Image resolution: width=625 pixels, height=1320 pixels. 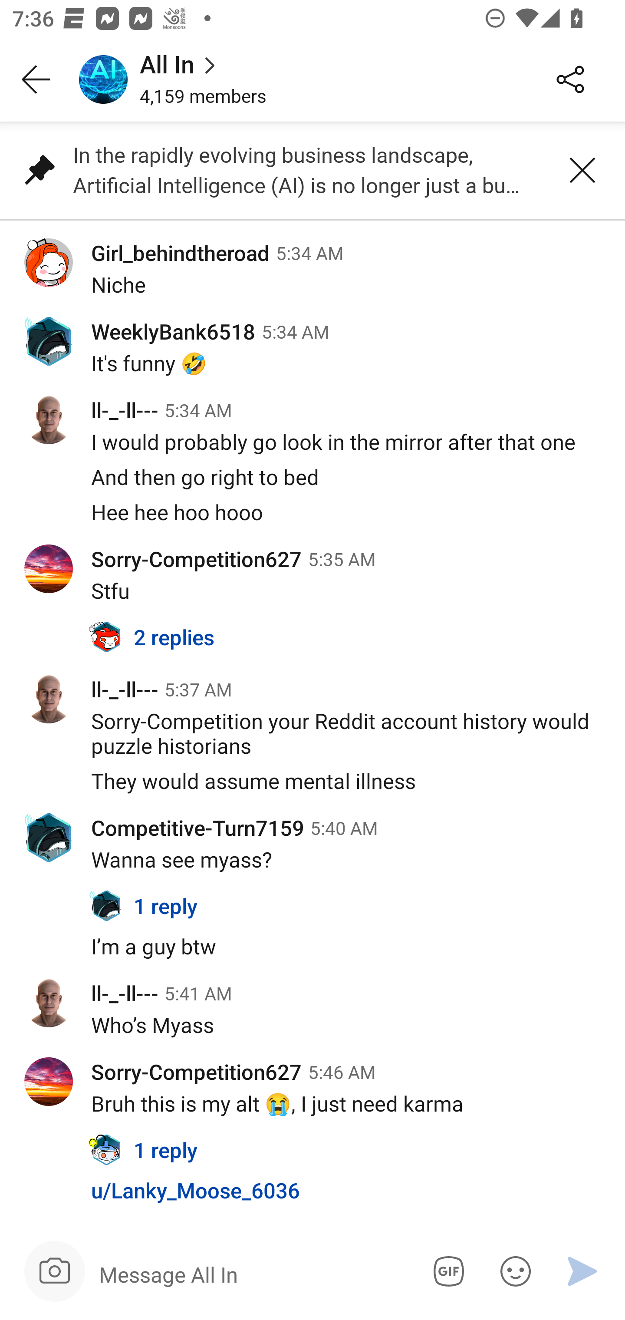 I want to click on Message Message All In, so click(x=252, y=1274).